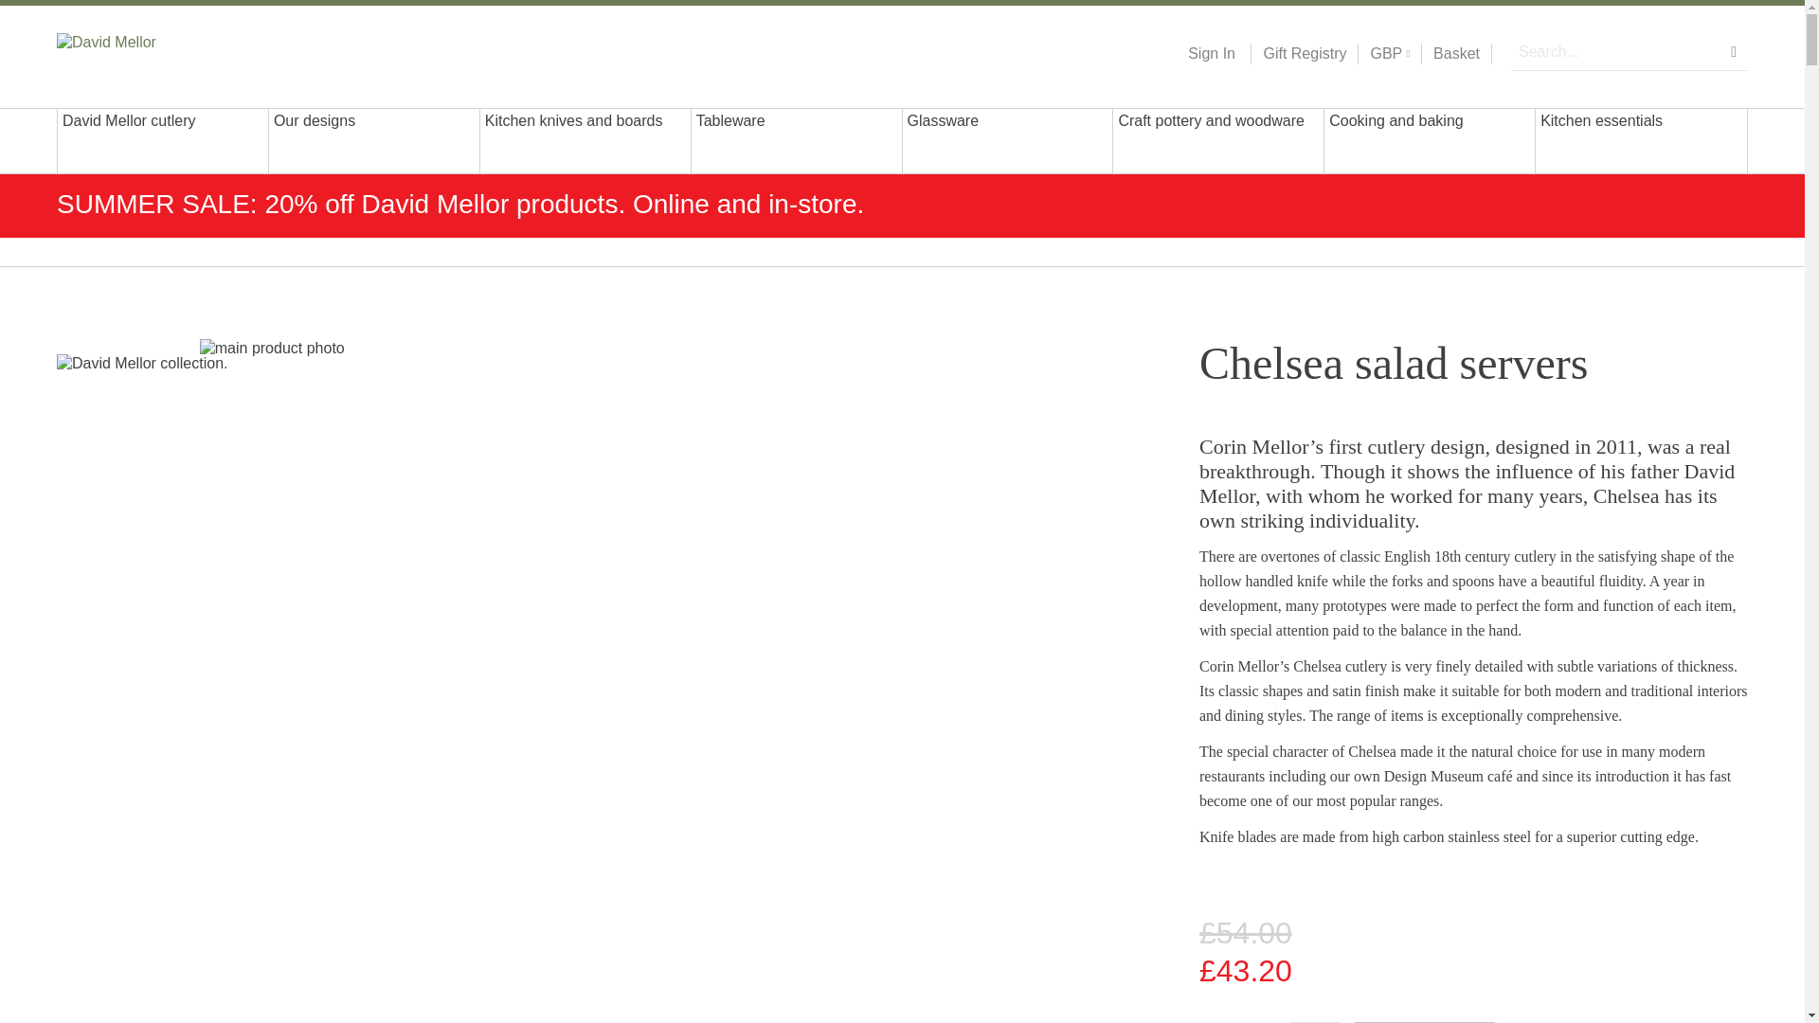 This screenshot has width=1819, height=1023. What do you see at coordinates (178, 52) in the screenshot?
I see `David Mellor` at bounding box center [178, 52].